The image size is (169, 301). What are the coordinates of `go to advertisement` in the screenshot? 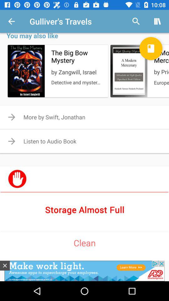 It's located at (84, 271).